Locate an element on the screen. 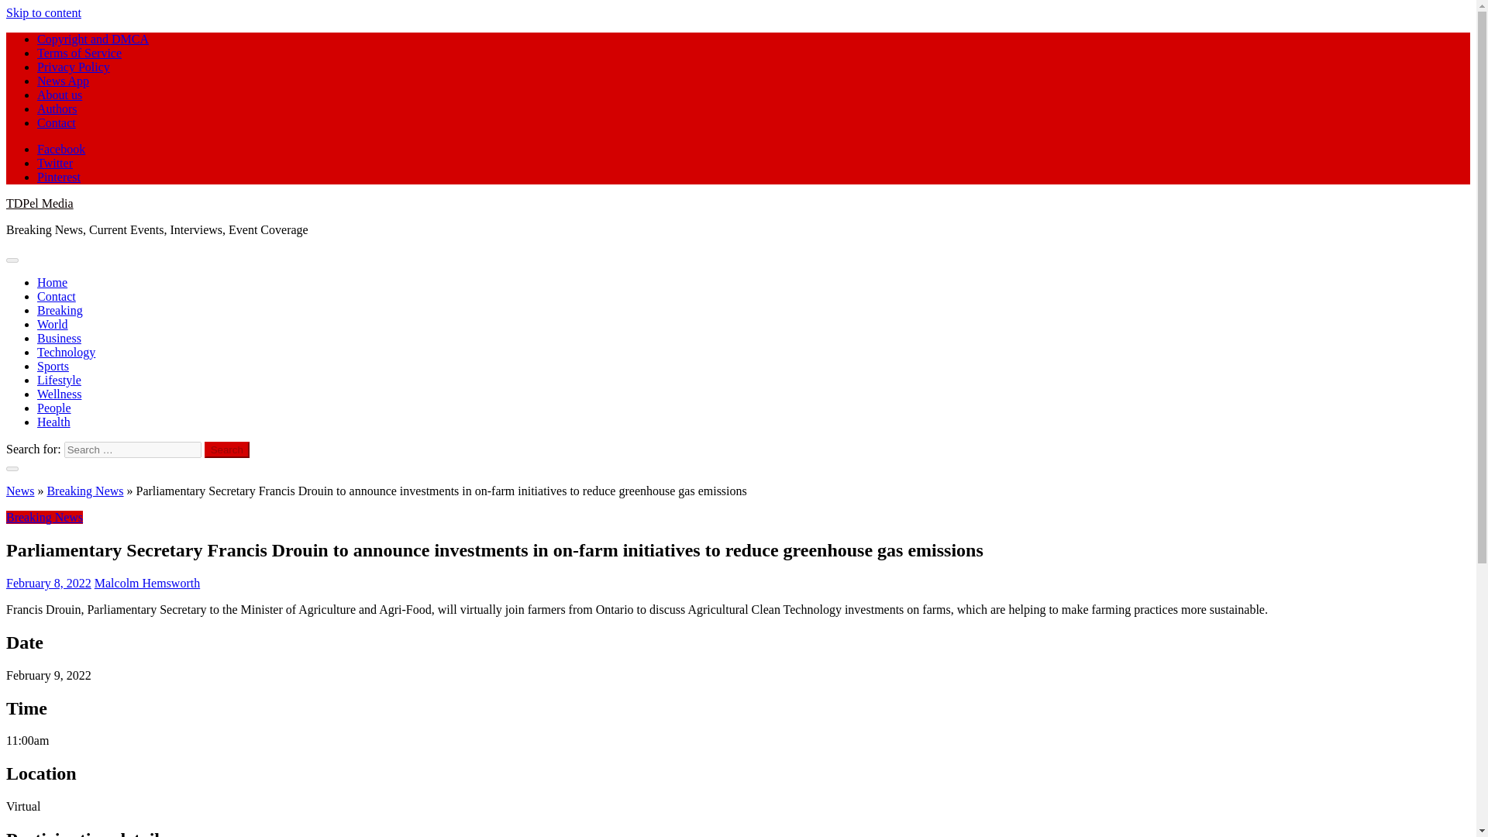 This screenshot has width=1488, height=837. Search is located at coordinates (227, 449).